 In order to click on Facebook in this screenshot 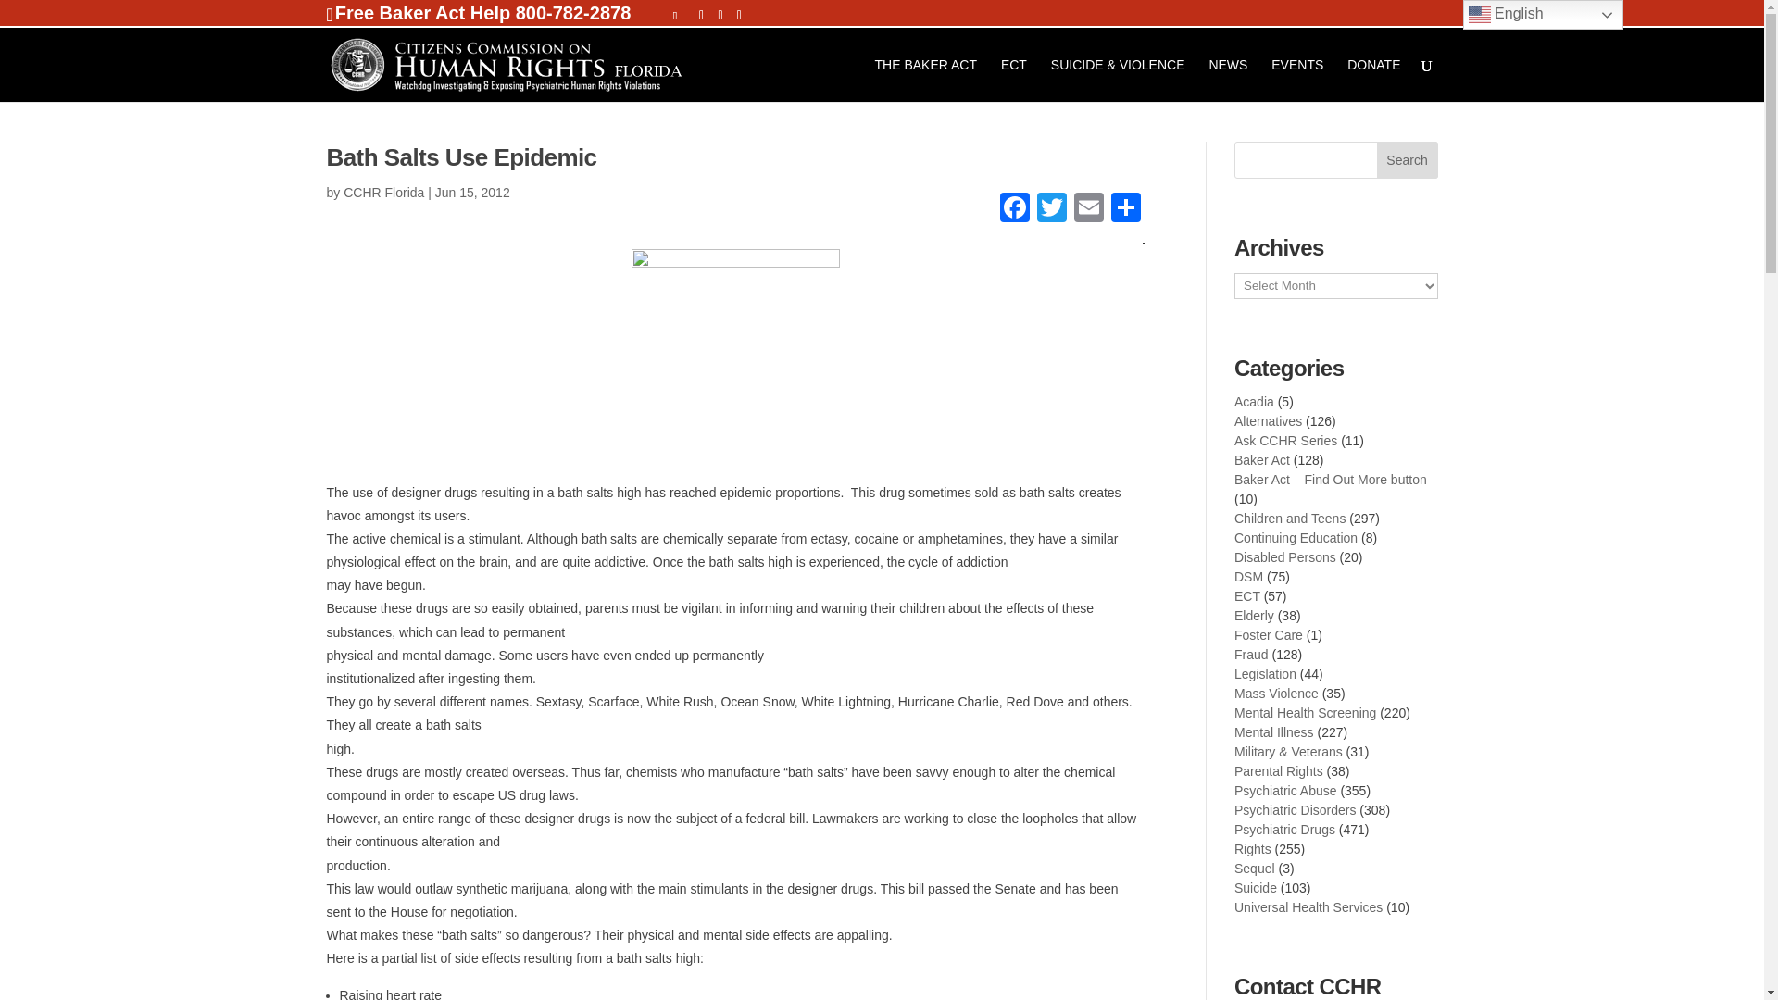, I will do `click(1014, 209)`.